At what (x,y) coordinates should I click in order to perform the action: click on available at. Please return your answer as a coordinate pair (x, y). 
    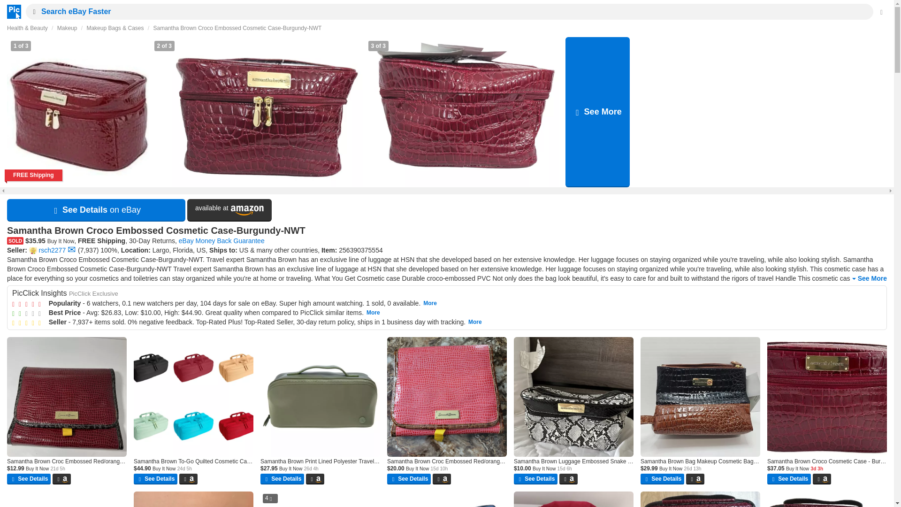
    Looking at the image, I should click on (229, 210).